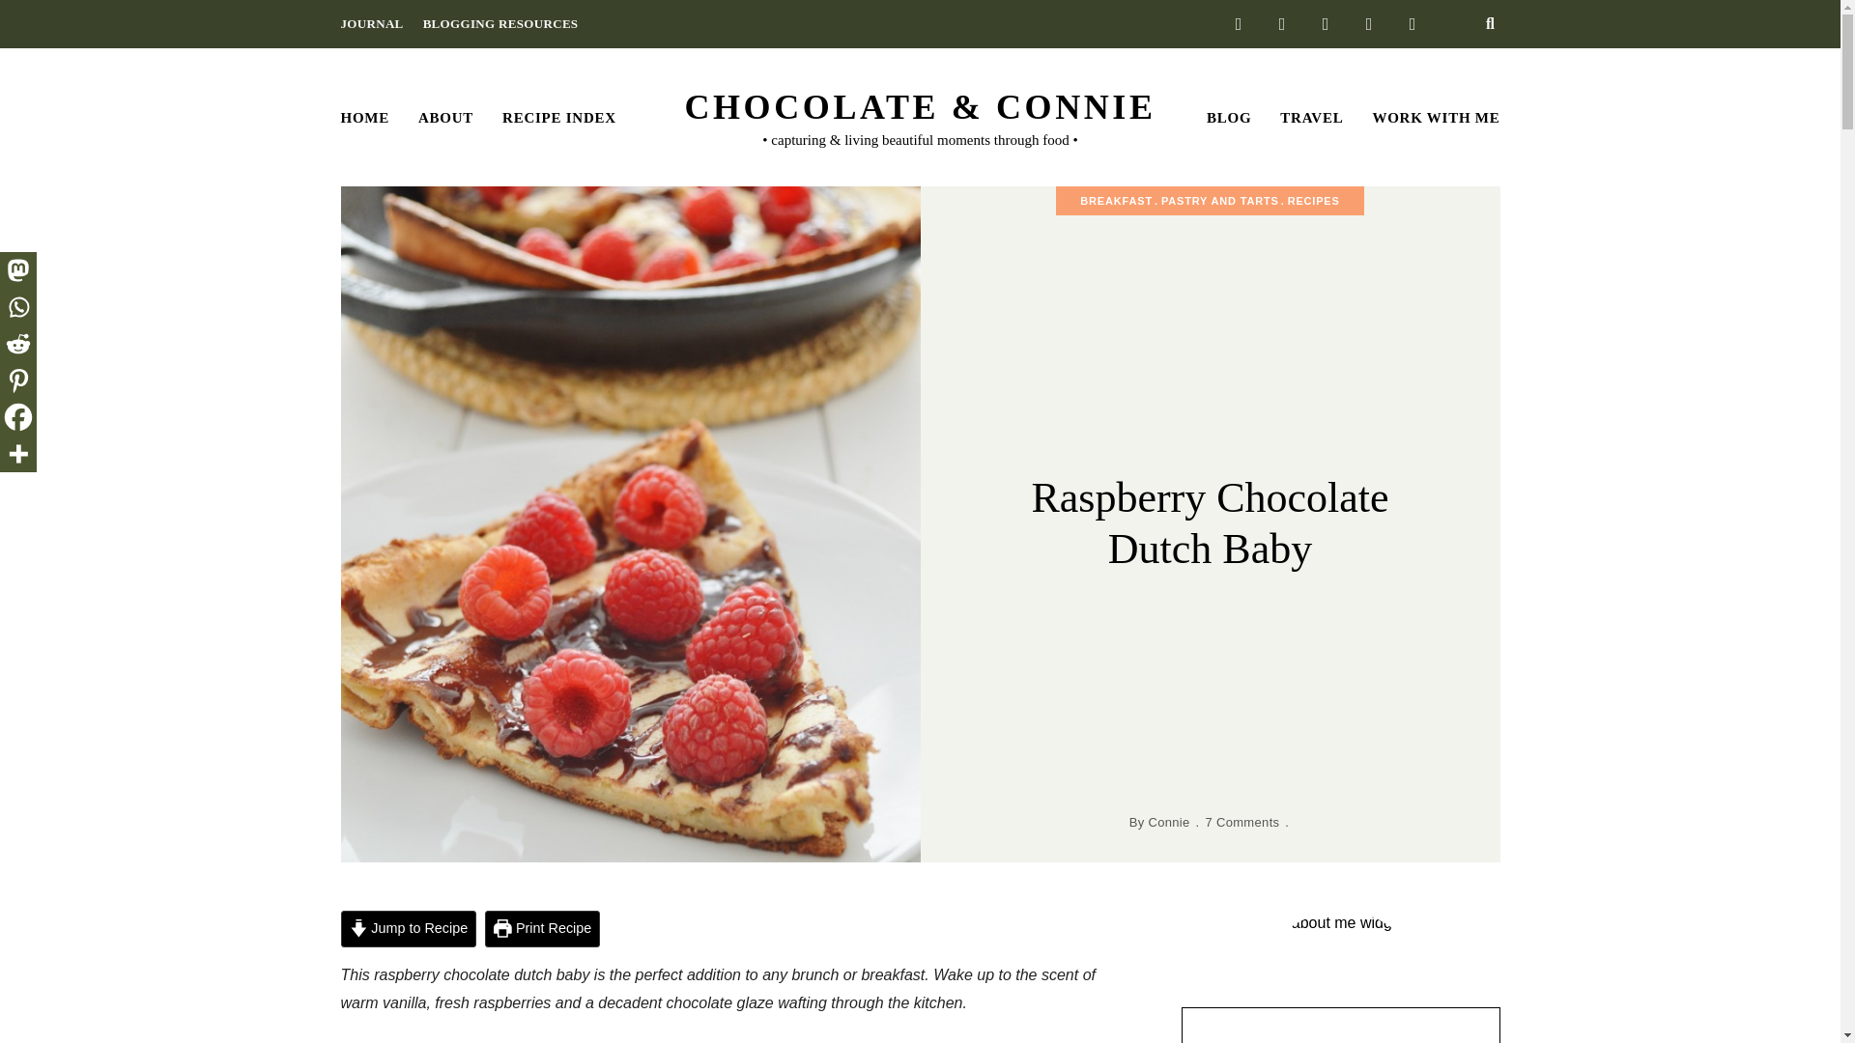 The height and width of the screenshot is (1043, 1855). What do you see at coordinates (371, 23) in the screenshot?
I see `JOURNAL` at bounding box center [371, 23].